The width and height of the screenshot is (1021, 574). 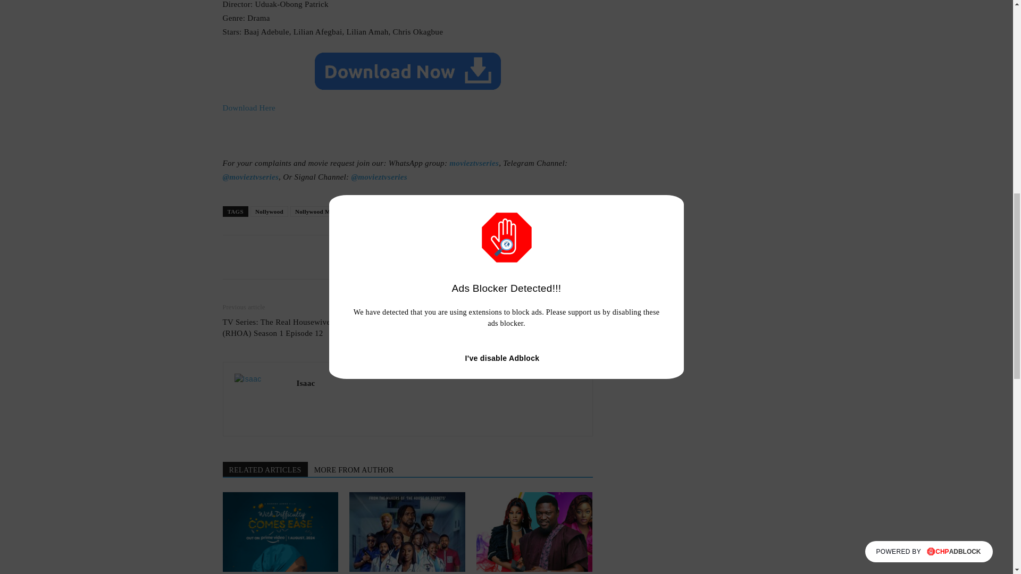 What do you see at coordinates (249, 107) in the screenshot?
I see `Download Here` at bounding box center [249, 107].